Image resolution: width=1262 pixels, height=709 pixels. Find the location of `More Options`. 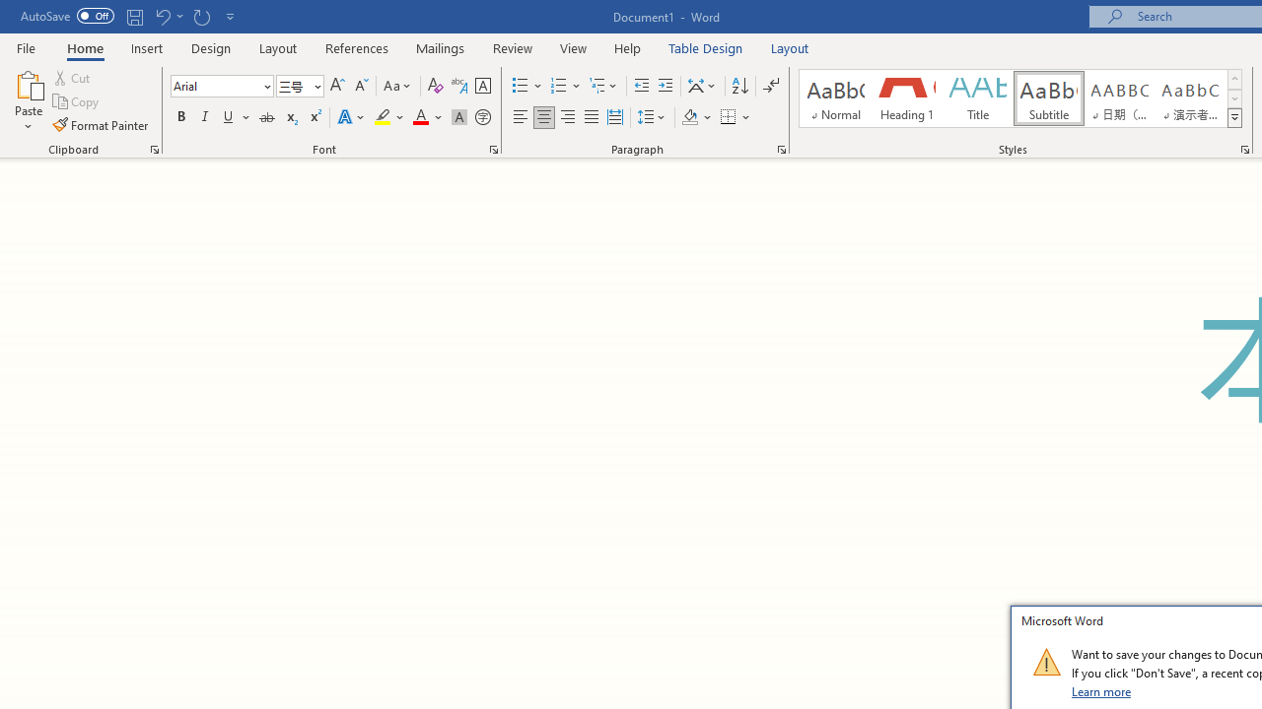

More Options is located at coordinates (747, 118).